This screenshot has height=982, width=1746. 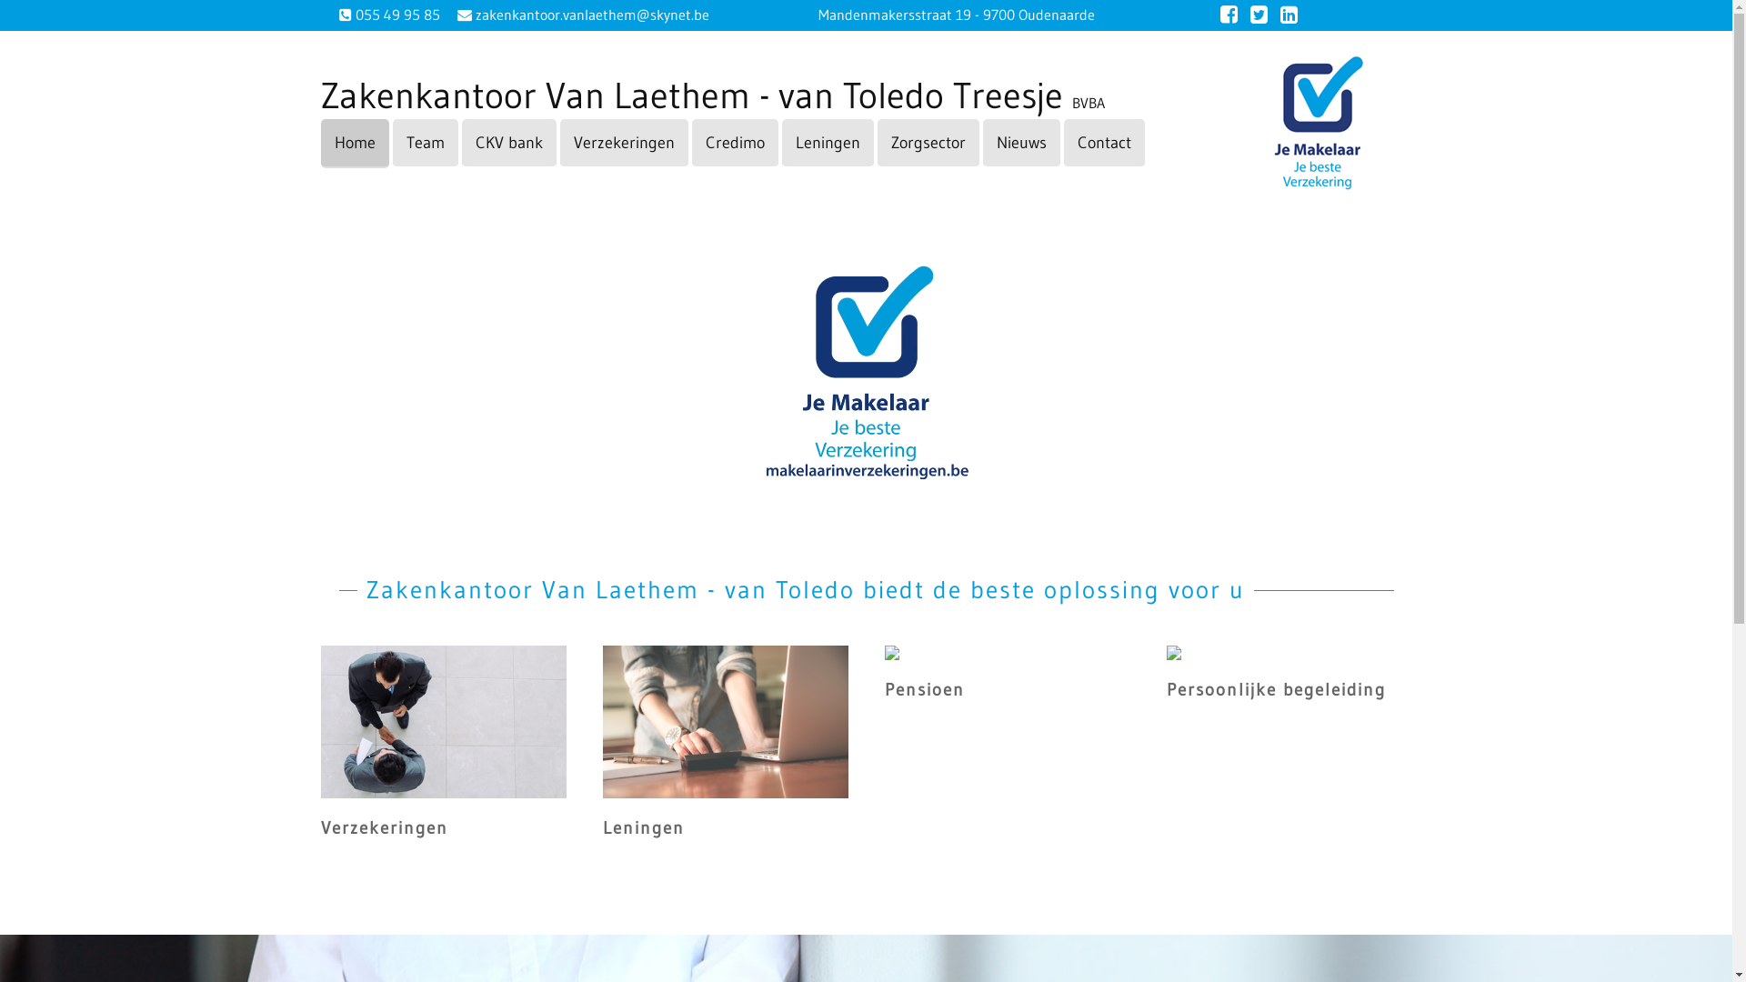 I want to click on Contact, so click(x=1104, y=144).